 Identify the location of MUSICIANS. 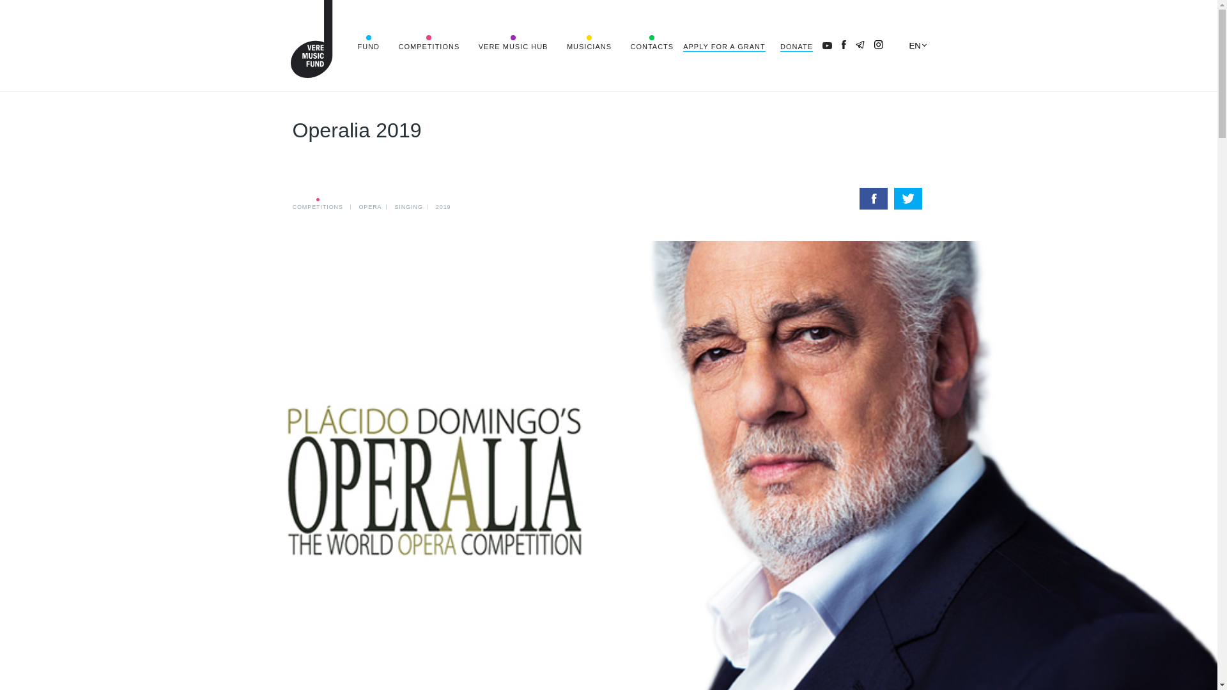
(589, 45).